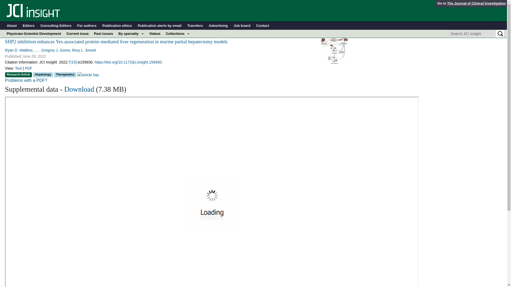 Image resolution: width=511 pixels, height=287 pixels. I want to click on Clinical Medicine, so click(178, 57).